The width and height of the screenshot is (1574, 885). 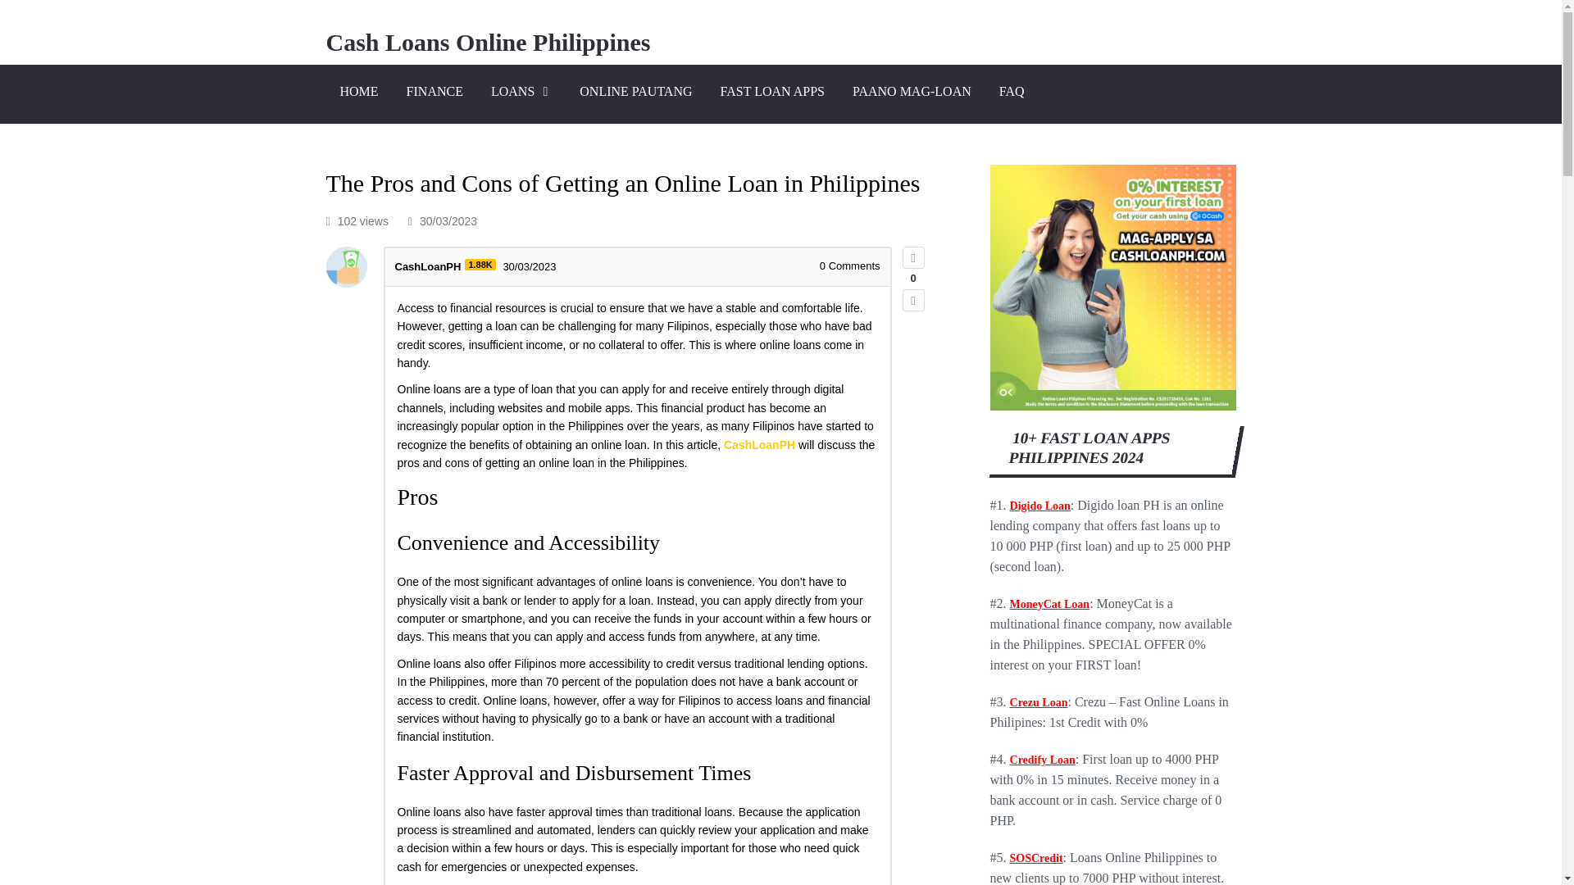 What do you see at coordinates (434, 93) in the screenshot?
I see `FINANCE` at bounding box center [434, 93].